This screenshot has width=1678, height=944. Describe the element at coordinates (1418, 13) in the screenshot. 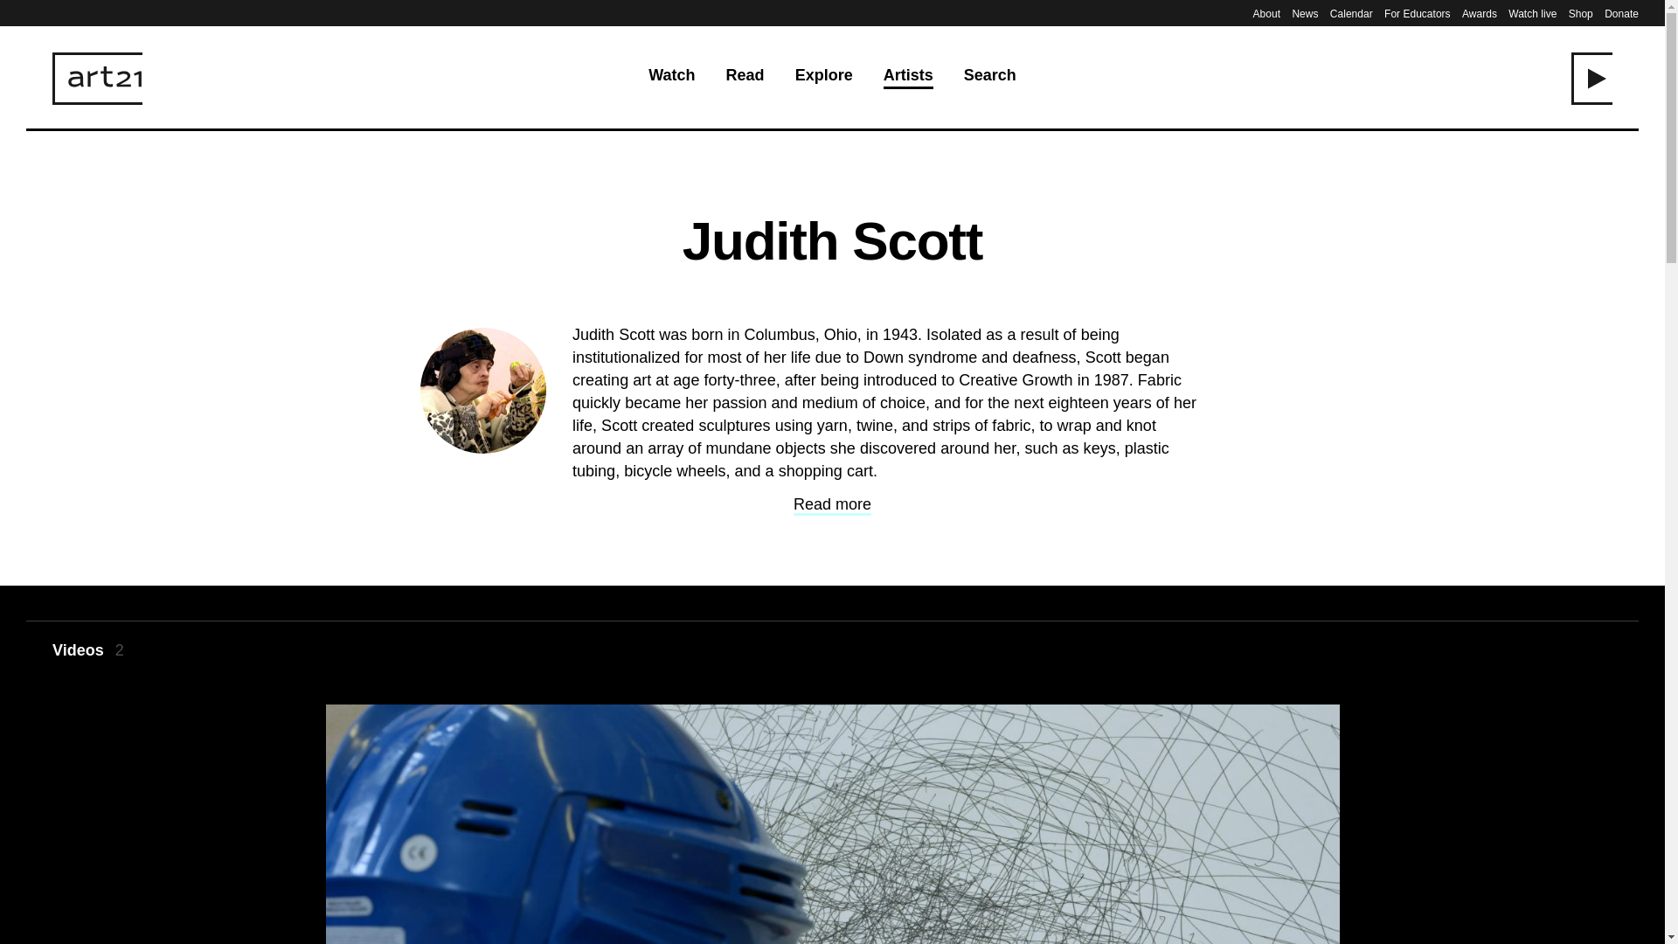

I see `For Educators` at that location.